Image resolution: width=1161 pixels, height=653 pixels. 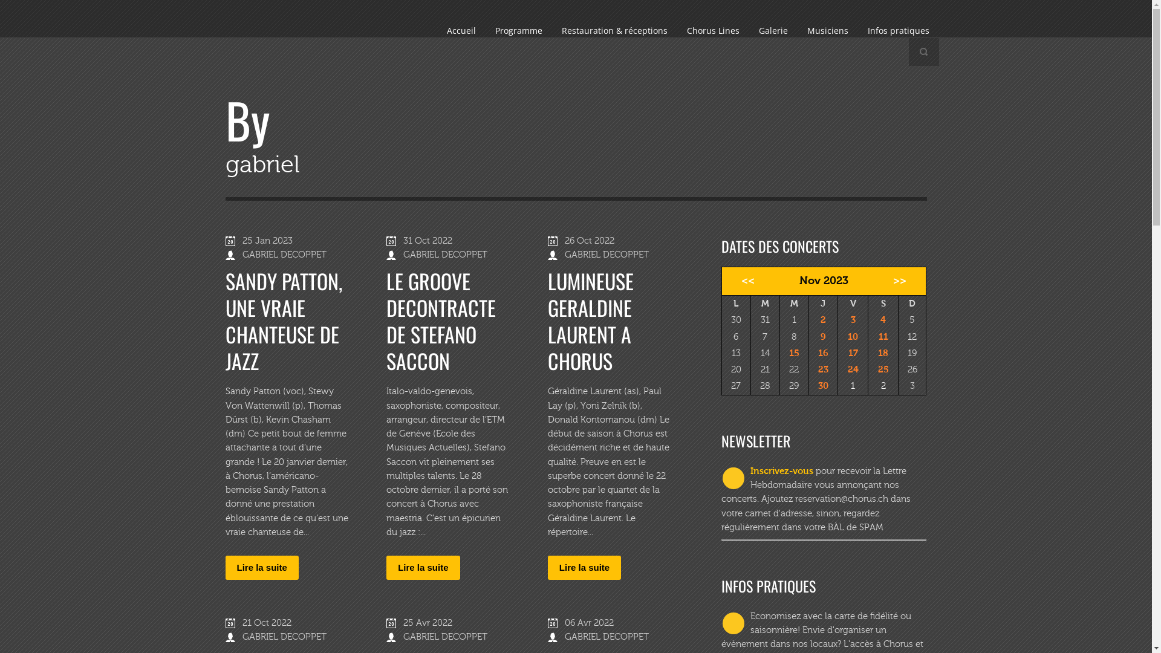 What do you see at coordinates (745, 281) in the screenshot?
I see `<<` at bounding box center [745, 281].